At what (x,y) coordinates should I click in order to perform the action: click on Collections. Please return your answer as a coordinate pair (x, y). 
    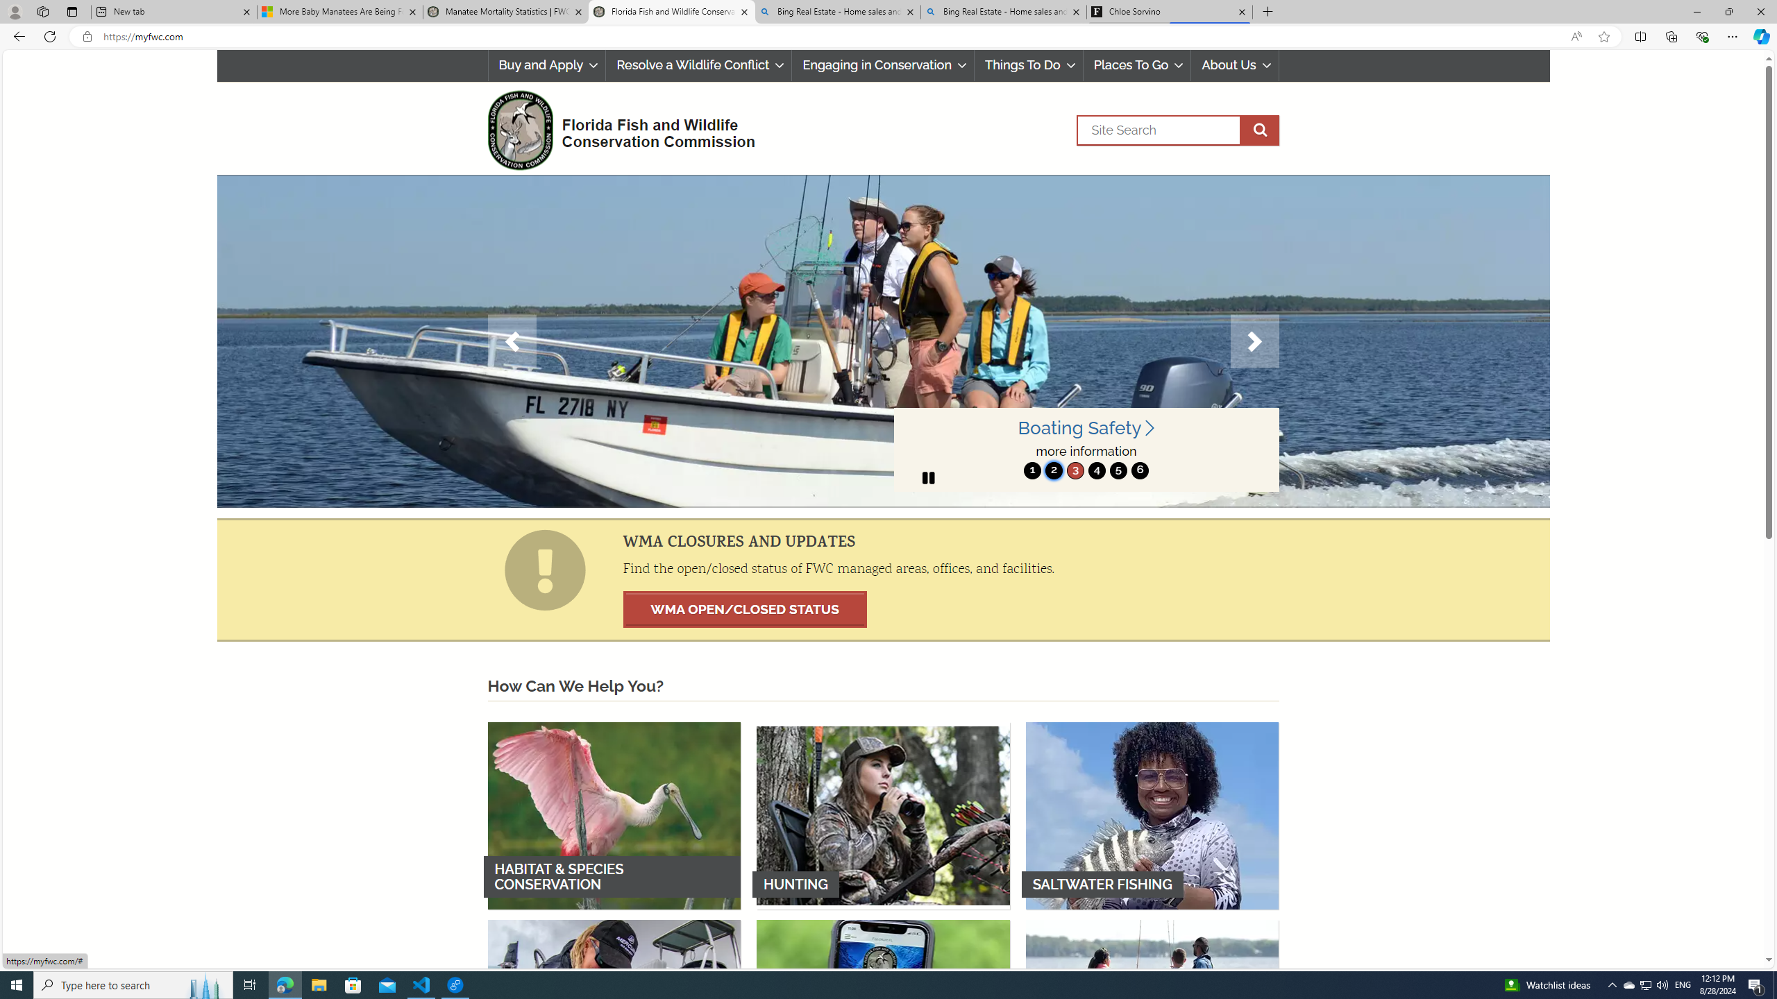
    Looking at the image, I should click on (1671, 36).